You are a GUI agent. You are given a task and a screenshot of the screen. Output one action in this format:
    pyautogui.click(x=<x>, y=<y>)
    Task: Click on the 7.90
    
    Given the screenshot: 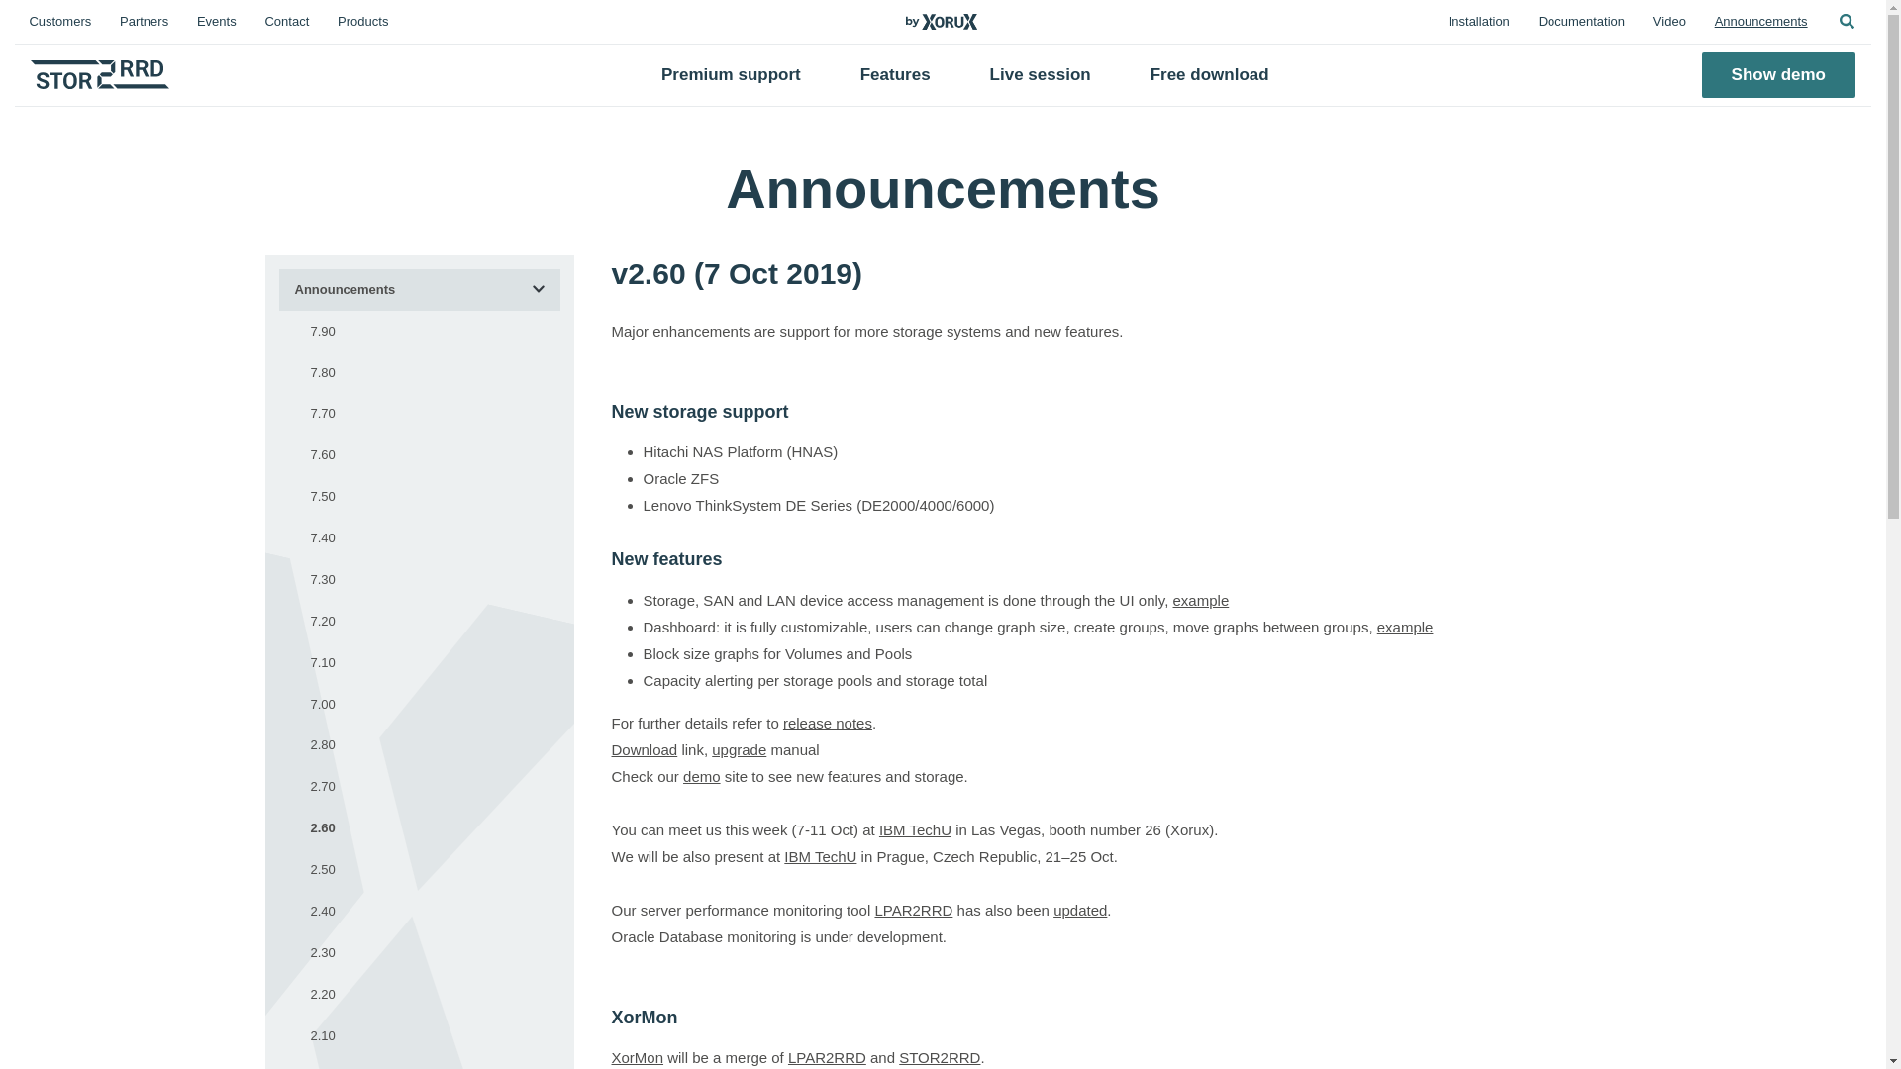 What is the action you would take?
    pyautogui.click(x=428, y=332)
    